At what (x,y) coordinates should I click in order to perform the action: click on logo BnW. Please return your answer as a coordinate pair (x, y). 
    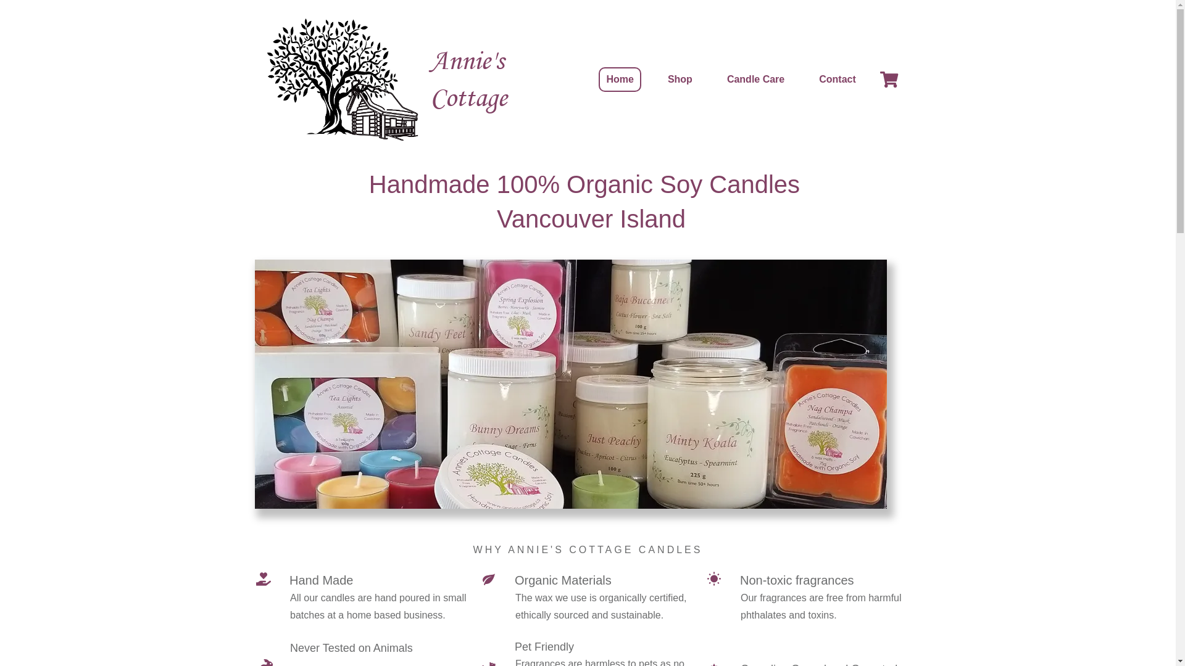
    Looking at the image, I should click on (343, 80).